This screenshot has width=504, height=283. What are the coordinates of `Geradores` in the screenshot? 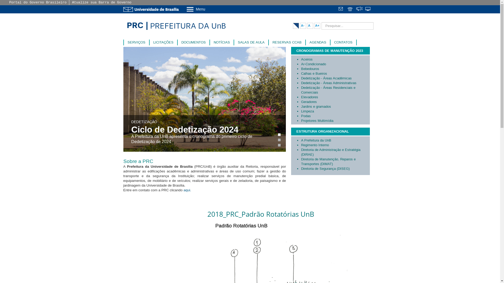 It's located at (335, 102).